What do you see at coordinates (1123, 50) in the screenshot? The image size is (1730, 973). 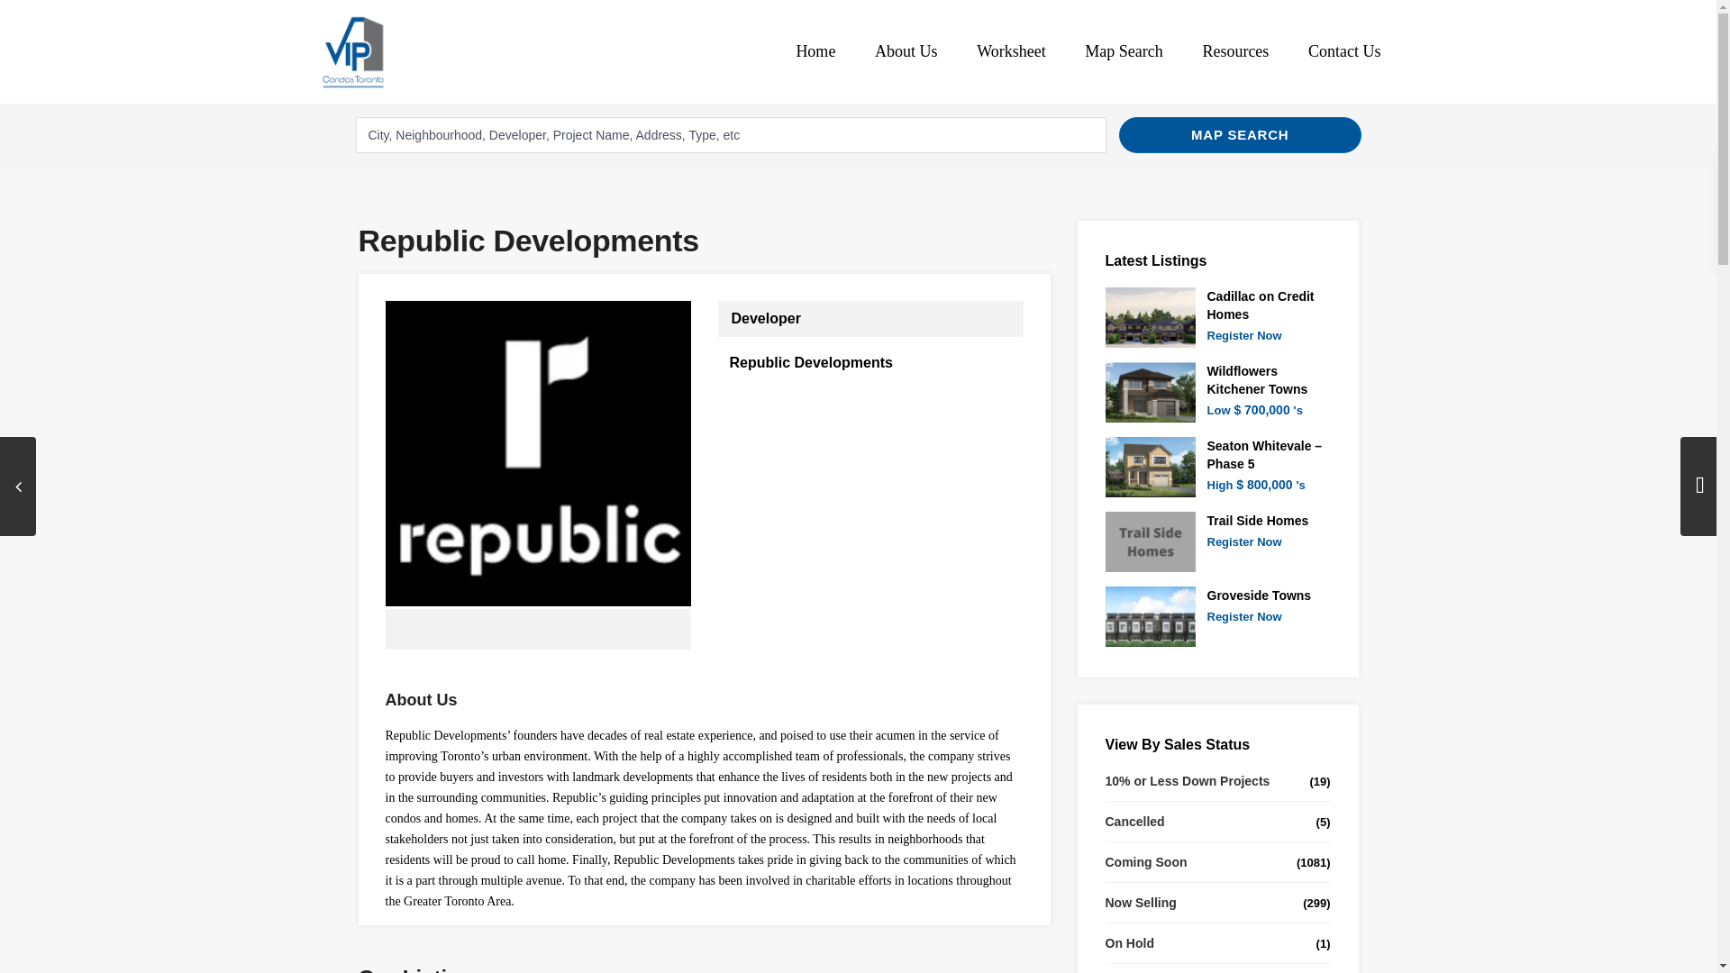 I see `Map Search` at bounding box center [1123, 50].